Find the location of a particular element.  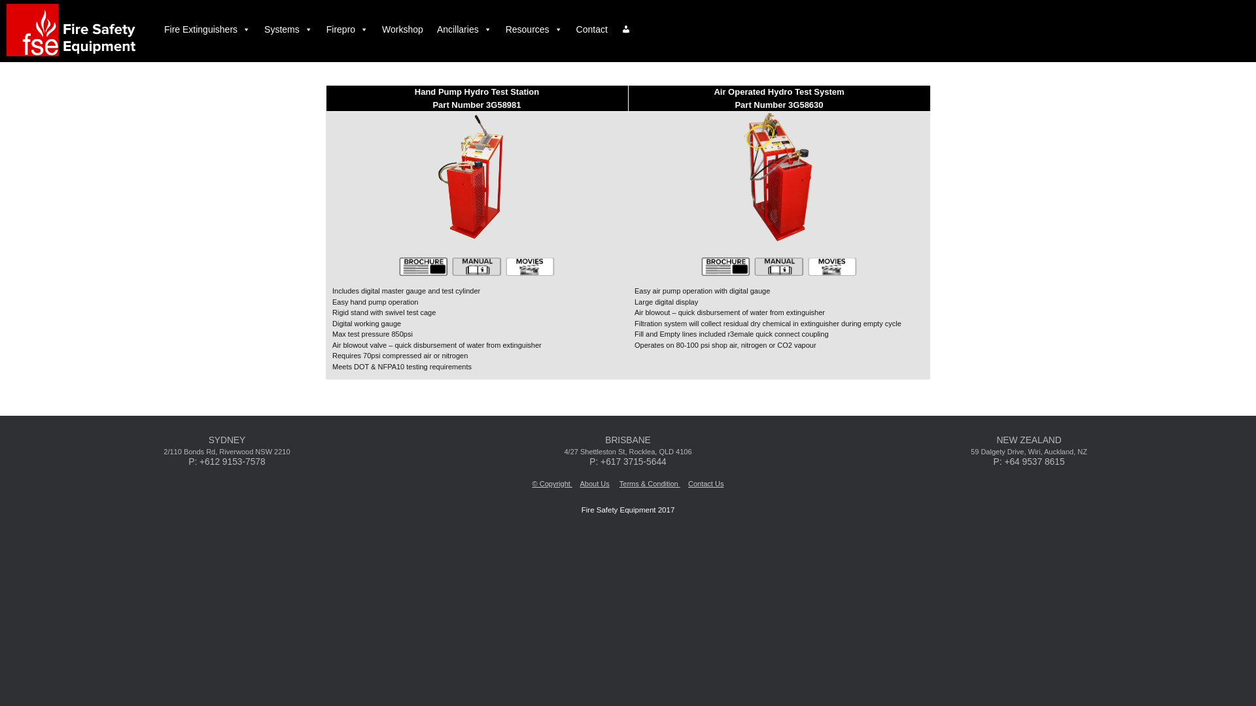

Workshop is located at coordinates (403, 29).